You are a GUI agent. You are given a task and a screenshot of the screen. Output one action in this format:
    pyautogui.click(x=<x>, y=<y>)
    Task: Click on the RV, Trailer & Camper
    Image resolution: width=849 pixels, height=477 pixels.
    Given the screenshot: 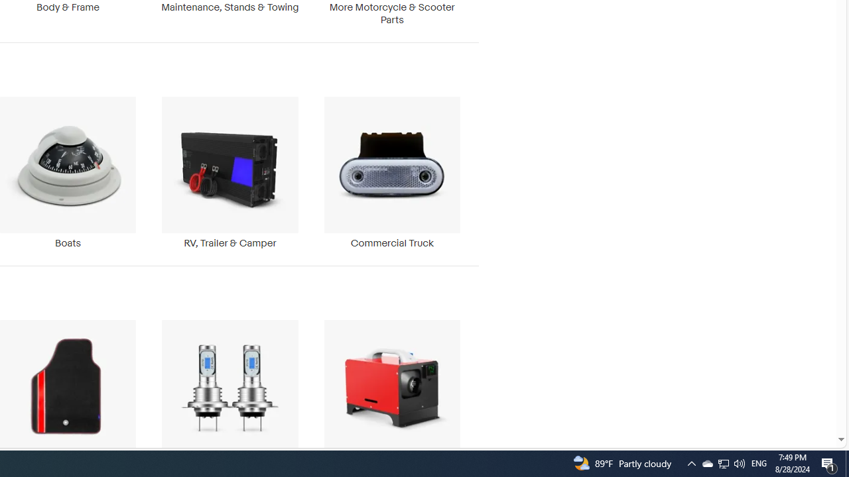 What is the action you would take?
    pyautogui.click(x=229, y=172)
    